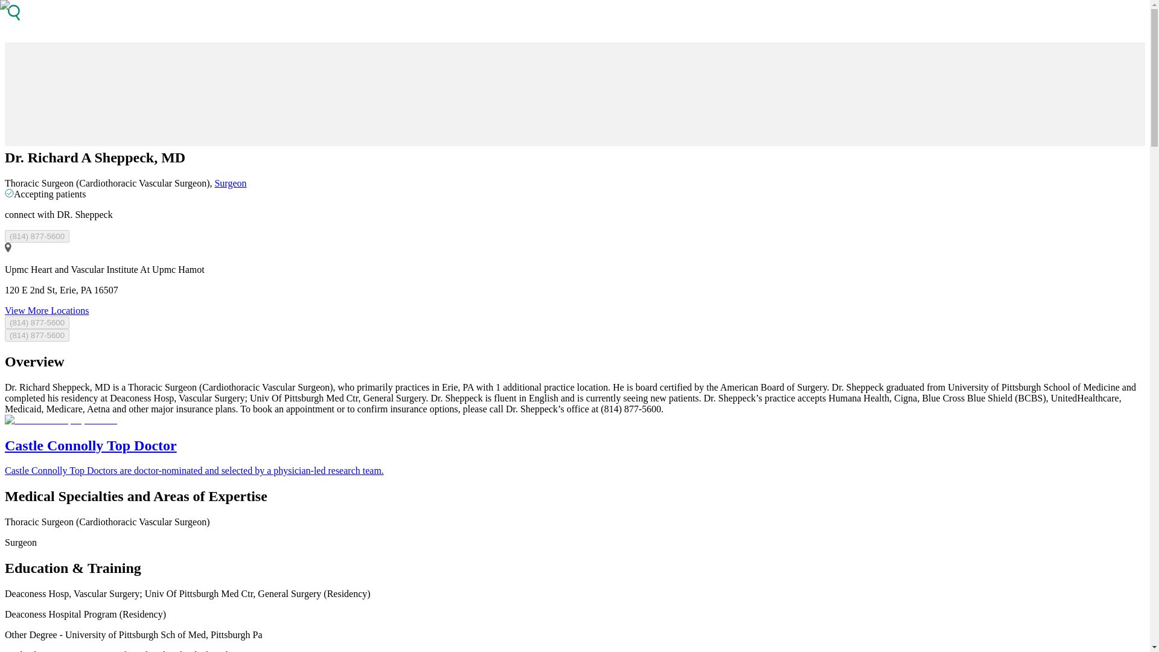 The image size is (1159, 652). Describe the element at coordinates (46, 310) in the screenshot. I see `View More Locations` at that location.